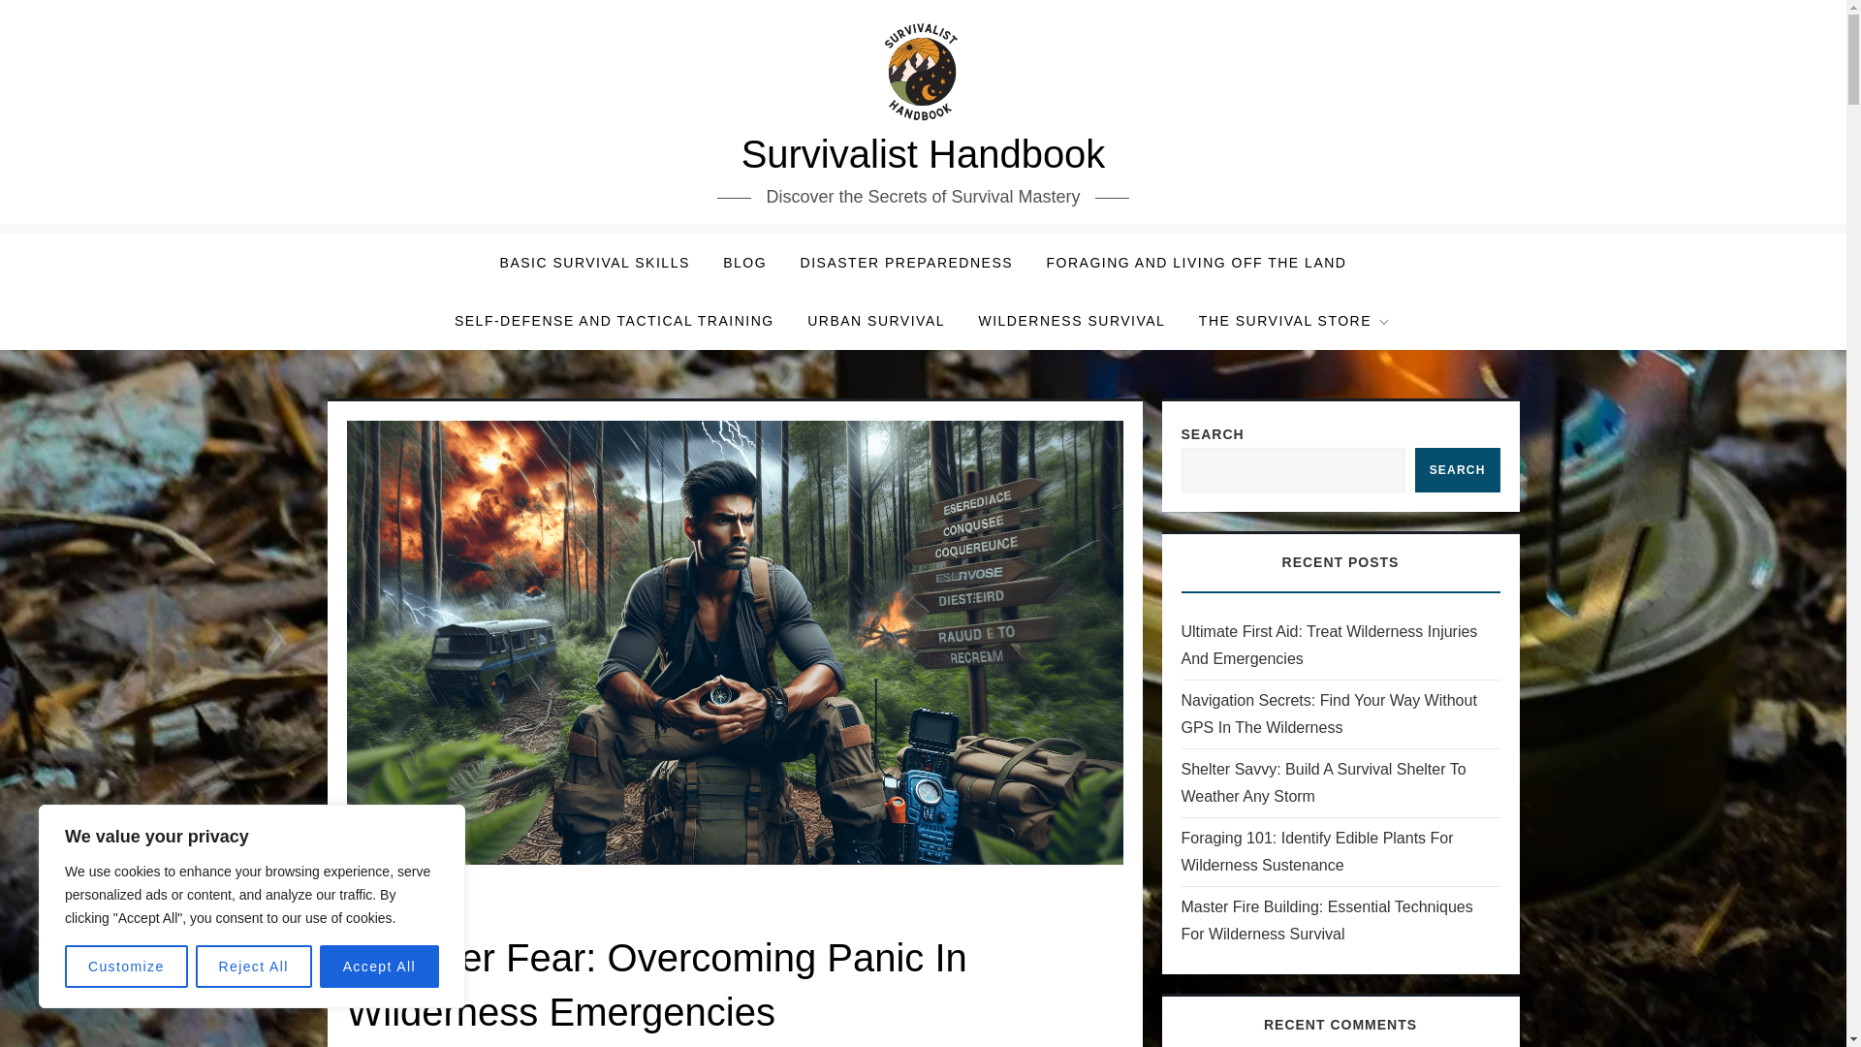 This screenshot has width=1861, height=1047. What do you see at coordinates (254, 967) in the screenshot?
I see `Reject All` at bounding box center [254, 967].